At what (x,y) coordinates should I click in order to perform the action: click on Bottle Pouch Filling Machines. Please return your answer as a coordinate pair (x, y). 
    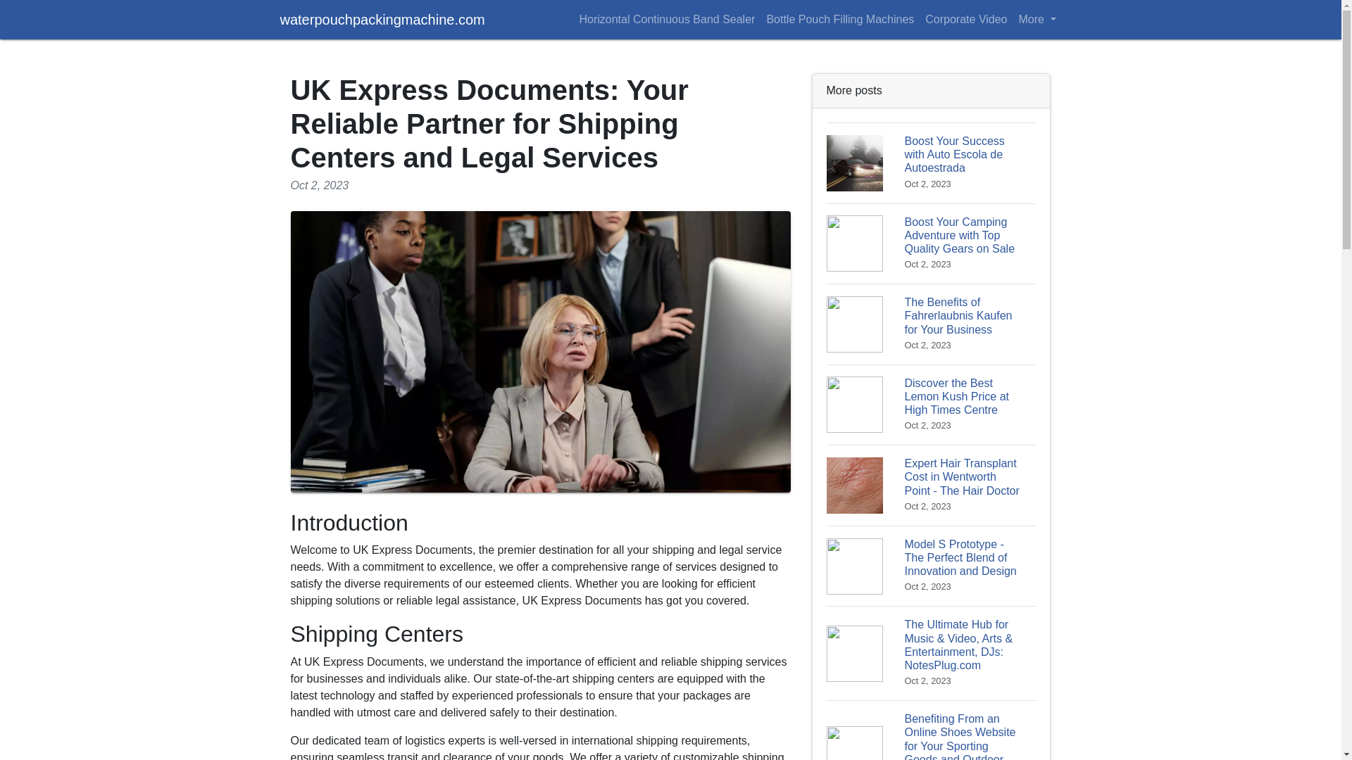
    Looking at the image, I should click on (839, 19).